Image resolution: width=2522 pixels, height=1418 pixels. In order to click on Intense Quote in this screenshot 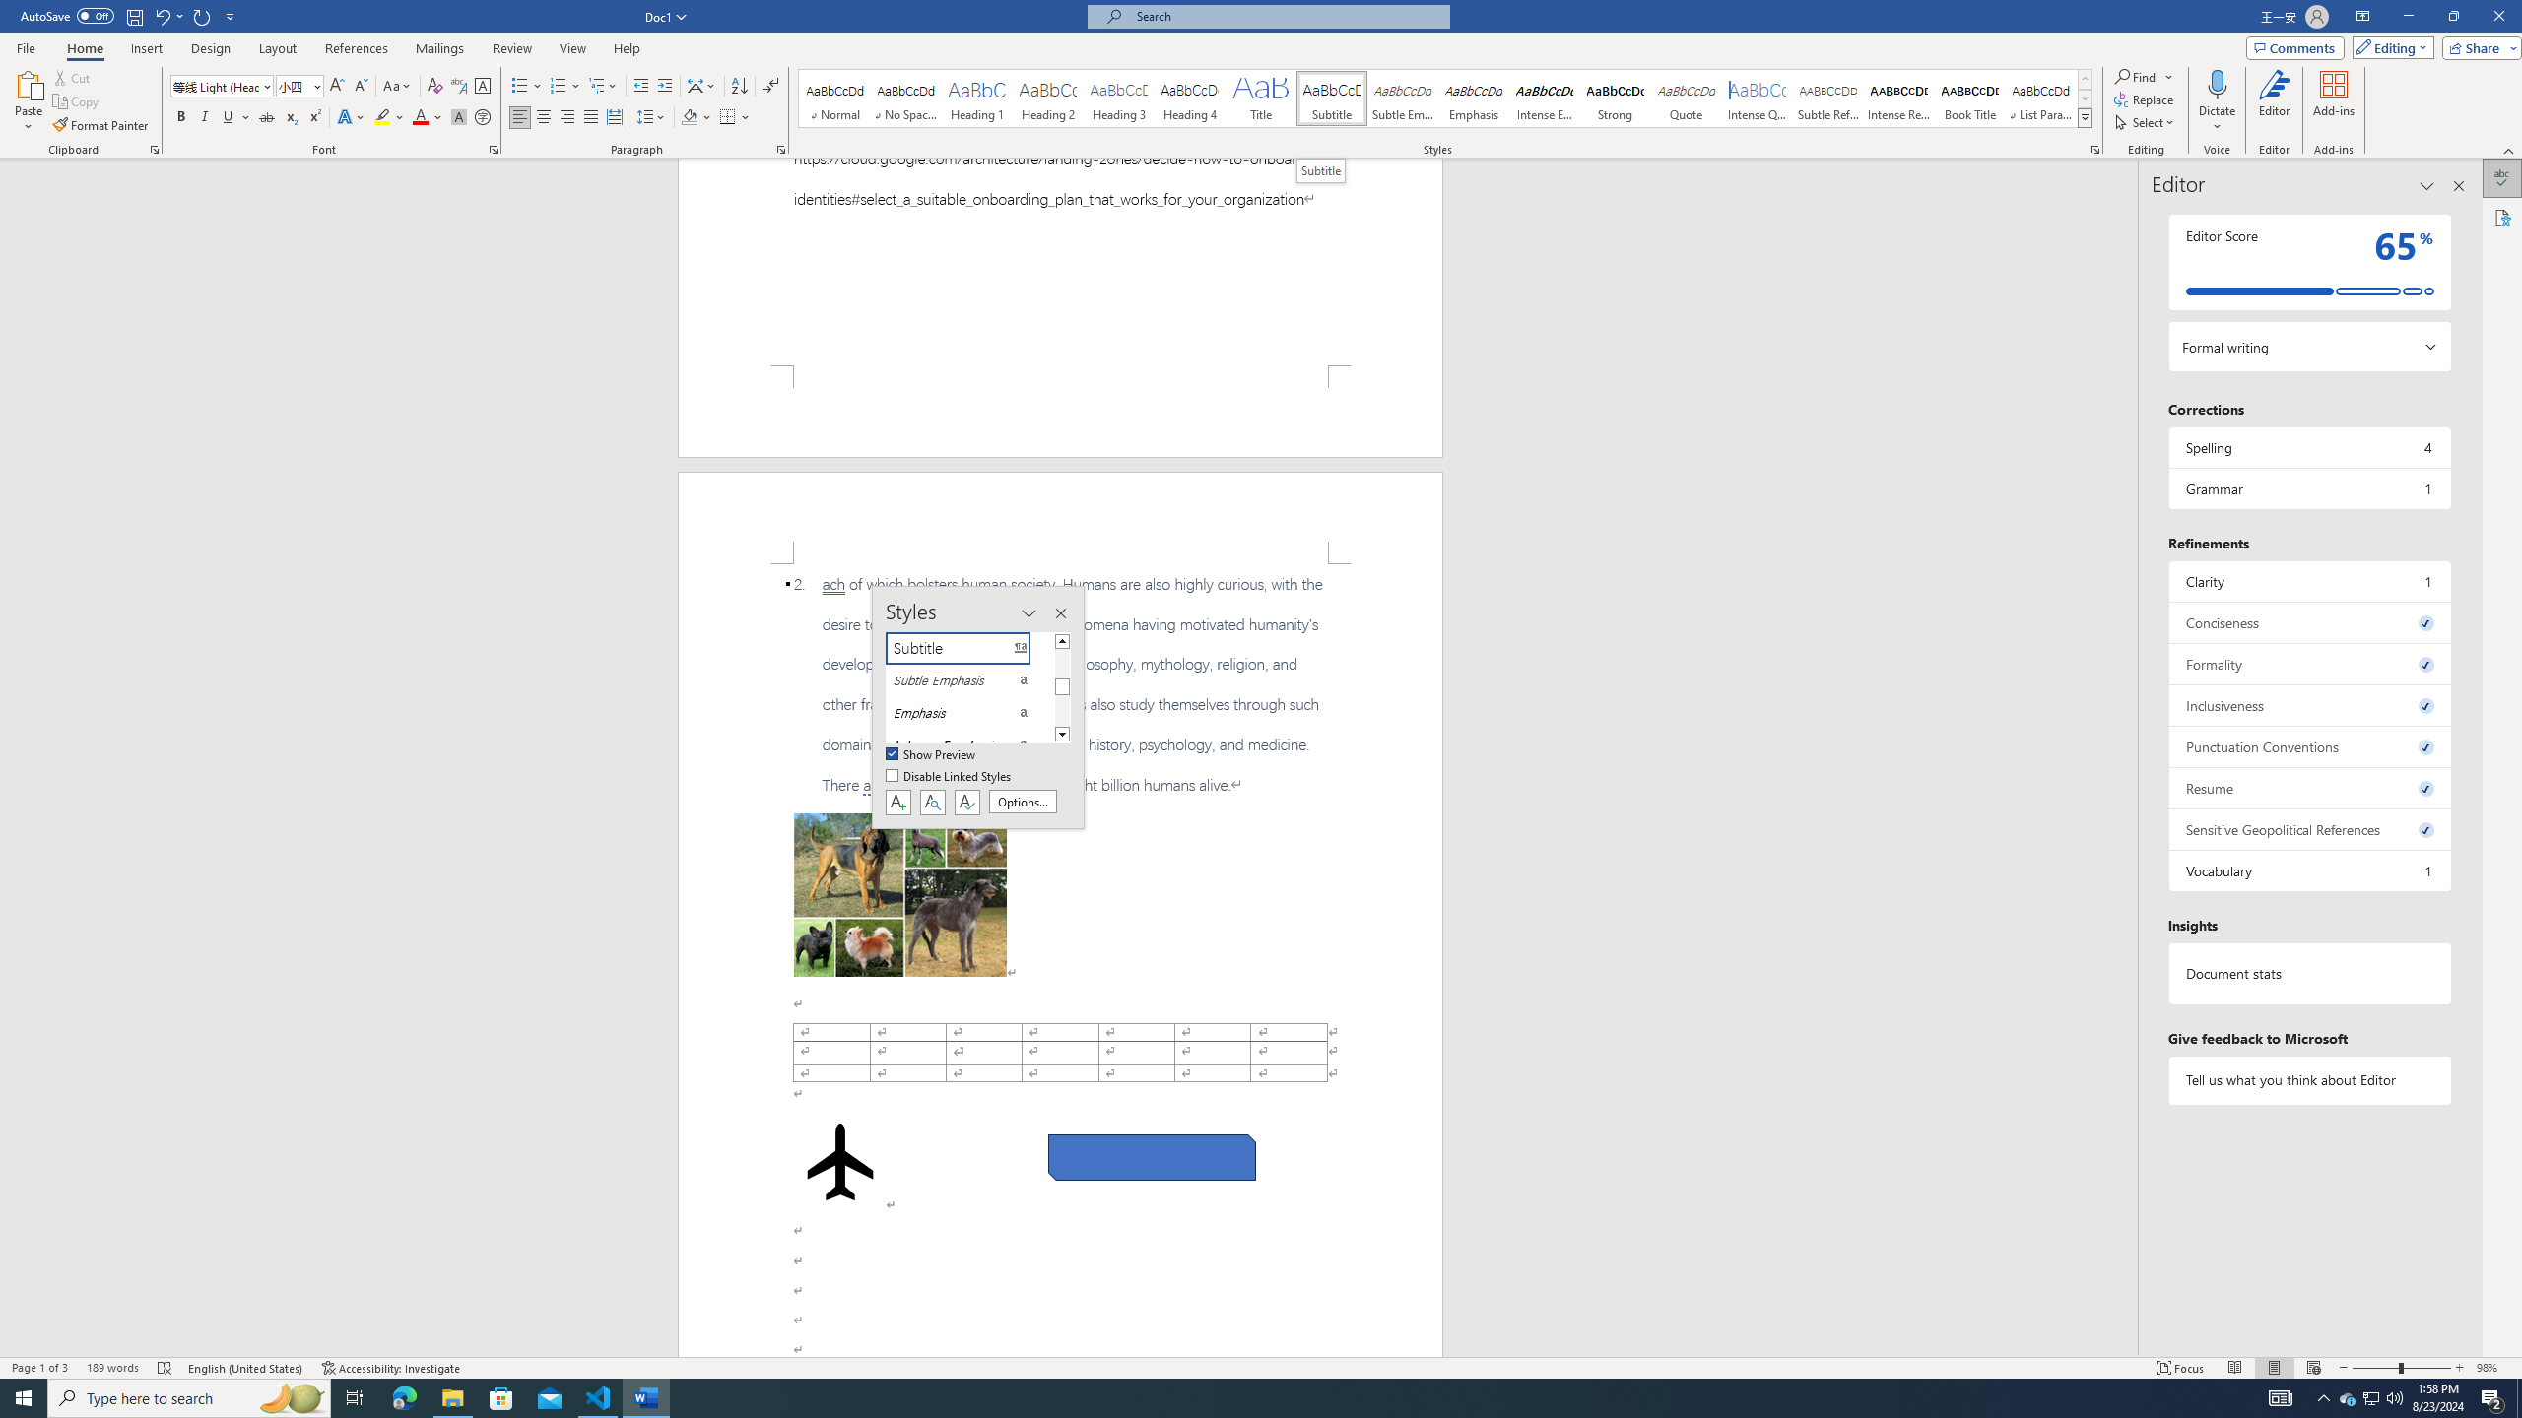, I will do `click(1758, 98)`.